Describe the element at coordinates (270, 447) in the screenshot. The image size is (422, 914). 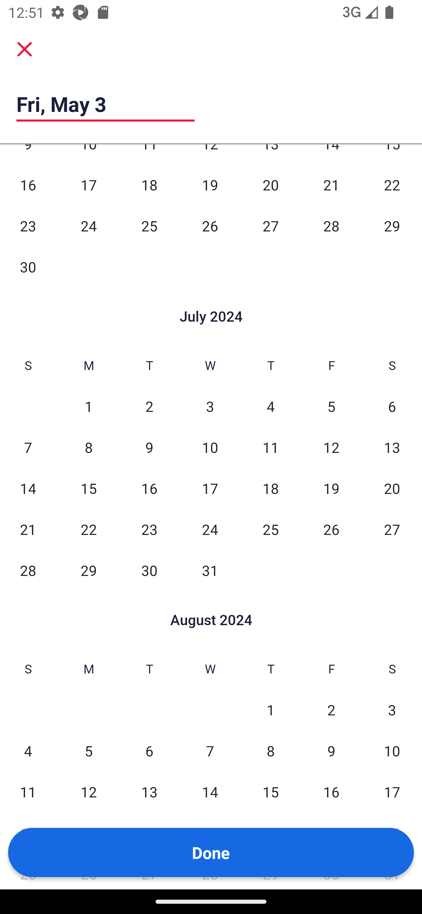
I see `11 Thu, Jul 11, Not Selected` at that location.